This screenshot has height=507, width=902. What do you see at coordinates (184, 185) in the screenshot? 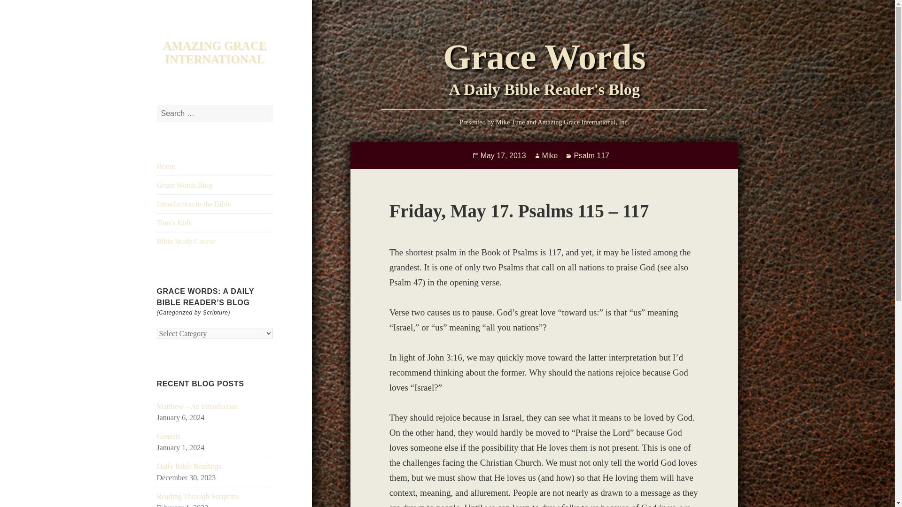
I see `Grace Words Blog` at bounding box center [184, 185].